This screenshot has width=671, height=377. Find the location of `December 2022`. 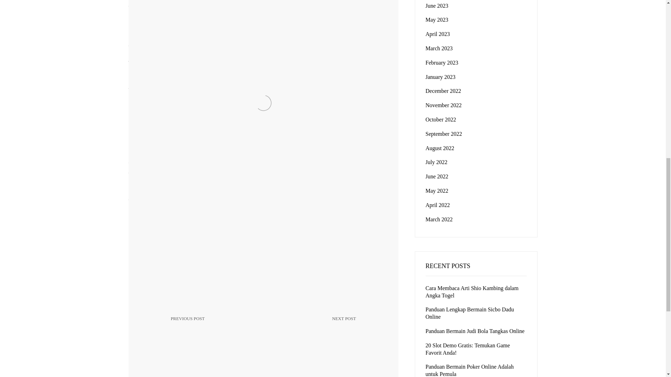

December 2022 is located at coordinates (444, 134).